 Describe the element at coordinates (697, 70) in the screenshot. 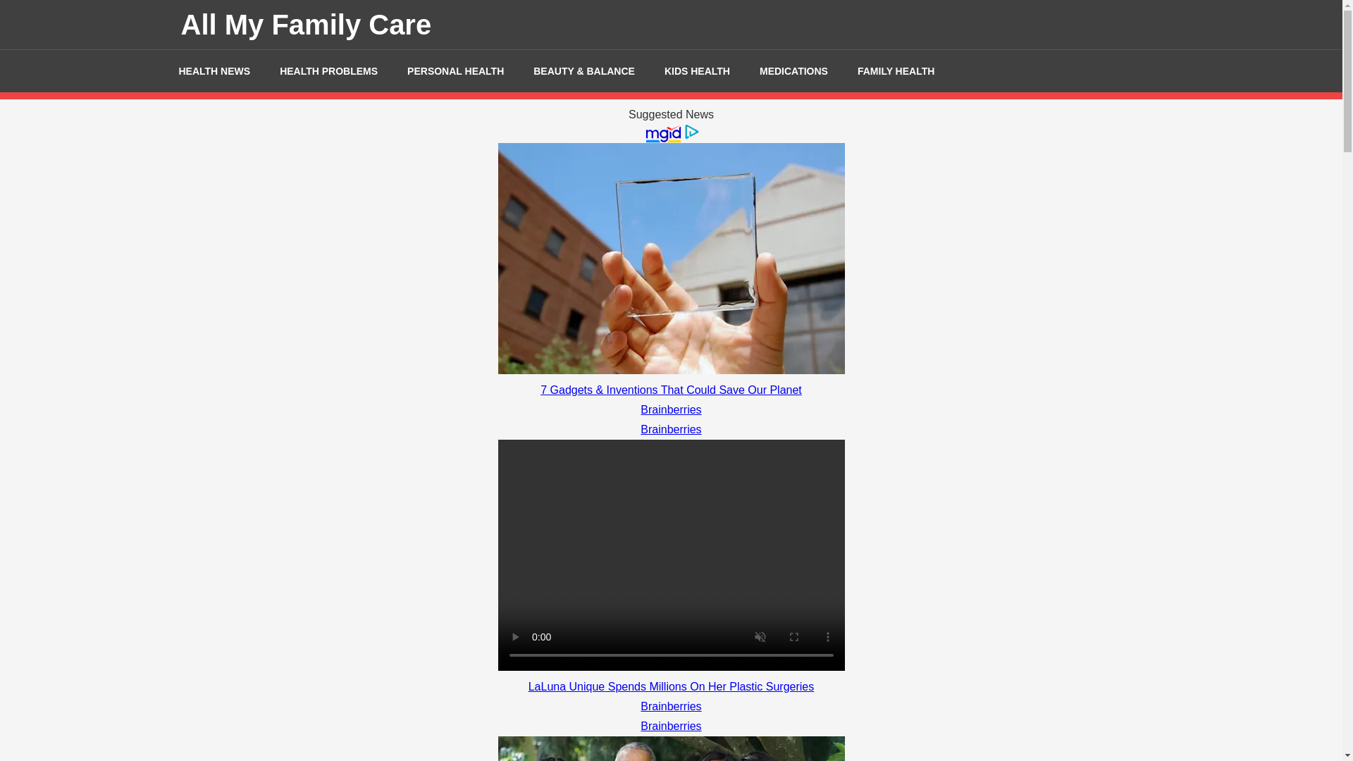

I see `KIDS HEALTH` at that location.